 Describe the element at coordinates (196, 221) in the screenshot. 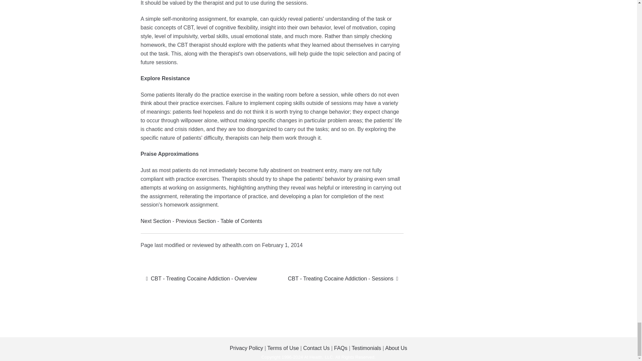

I see `Previous Section ` at that location.